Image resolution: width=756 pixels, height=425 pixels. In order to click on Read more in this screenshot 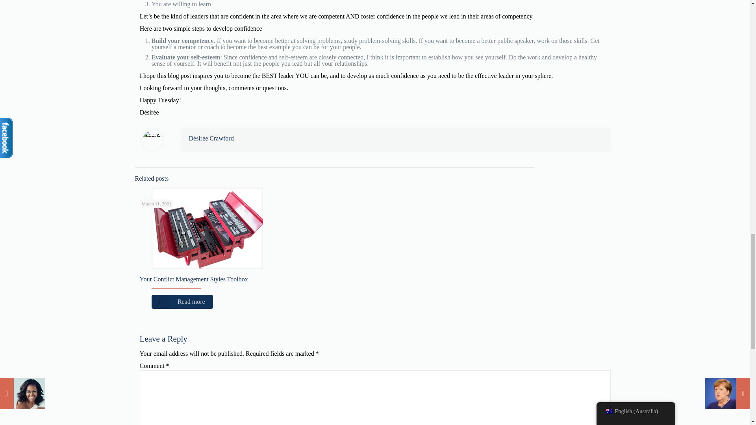, I will do `click(182, 302)`.